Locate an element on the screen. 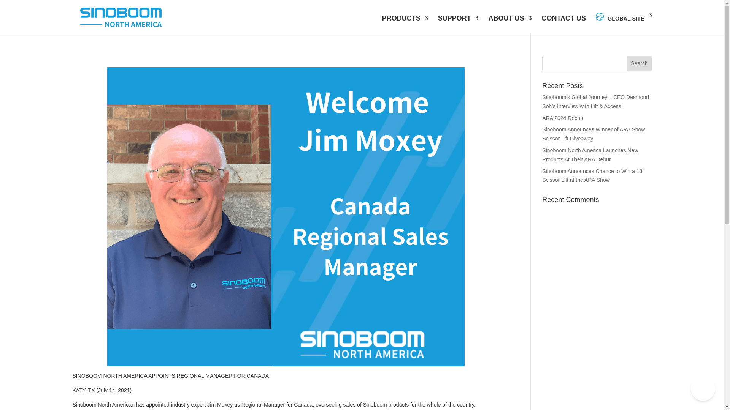 Image resolution: width=730 pixels, height=410 pixels. ABOUT US is located at coordinates (510, 24).